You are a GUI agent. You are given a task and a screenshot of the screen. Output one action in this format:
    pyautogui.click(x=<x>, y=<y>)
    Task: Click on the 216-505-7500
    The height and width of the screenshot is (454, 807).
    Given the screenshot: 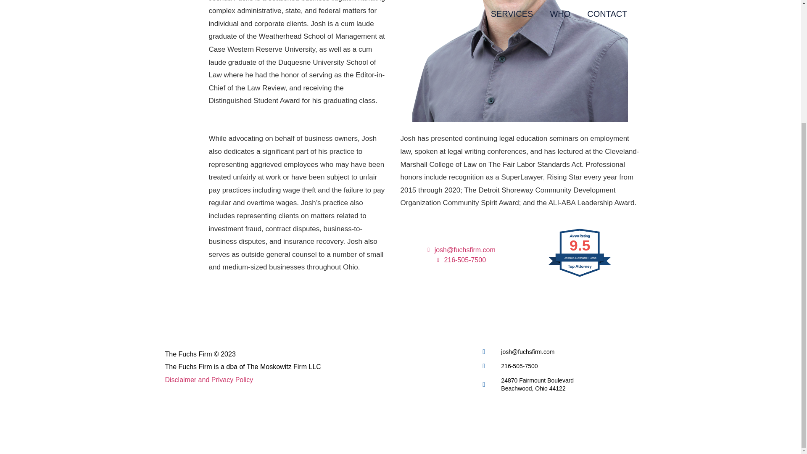 What is the action you would take?
    pyautogui.click(x=208, y=380)
    